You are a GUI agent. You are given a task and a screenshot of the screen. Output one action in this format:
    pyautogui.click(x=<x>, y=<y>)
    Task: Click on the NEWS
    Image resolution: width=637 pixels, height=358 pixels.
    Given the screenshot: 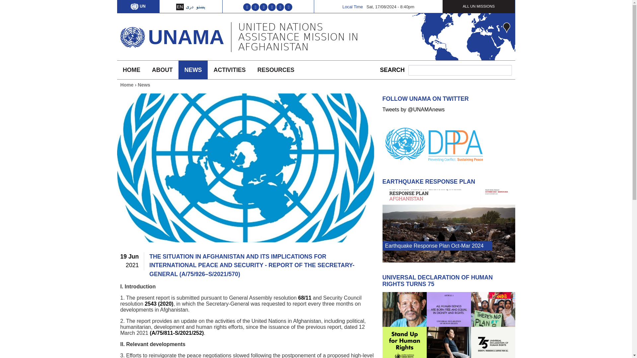 What is the action you would take?
    pyautogui.click(x=193, y=70)
    